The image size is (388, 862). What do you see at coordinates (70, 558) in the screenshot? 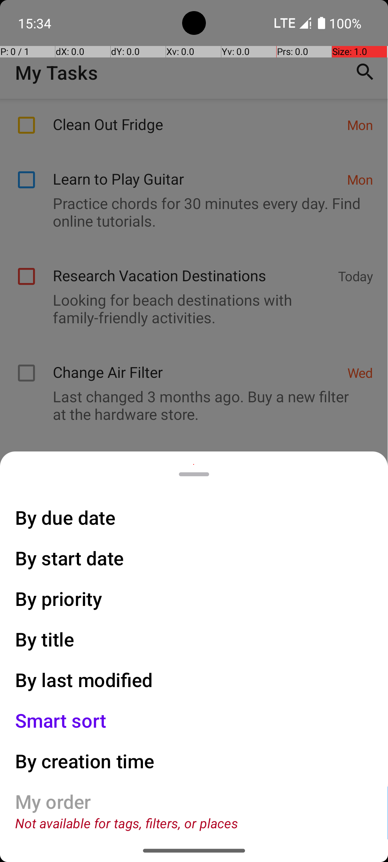
I see `By start date` at bounding box center [70, 558].